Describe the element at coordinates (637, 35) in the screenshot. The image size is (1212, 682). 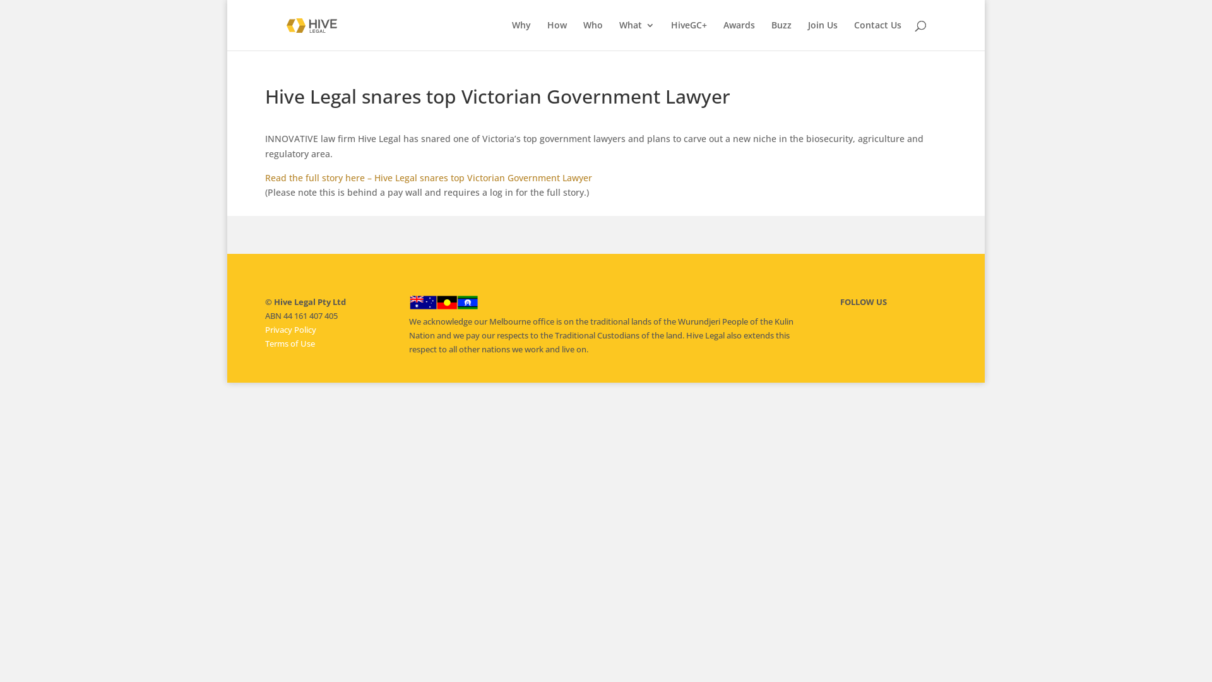
I see `What` at that location.